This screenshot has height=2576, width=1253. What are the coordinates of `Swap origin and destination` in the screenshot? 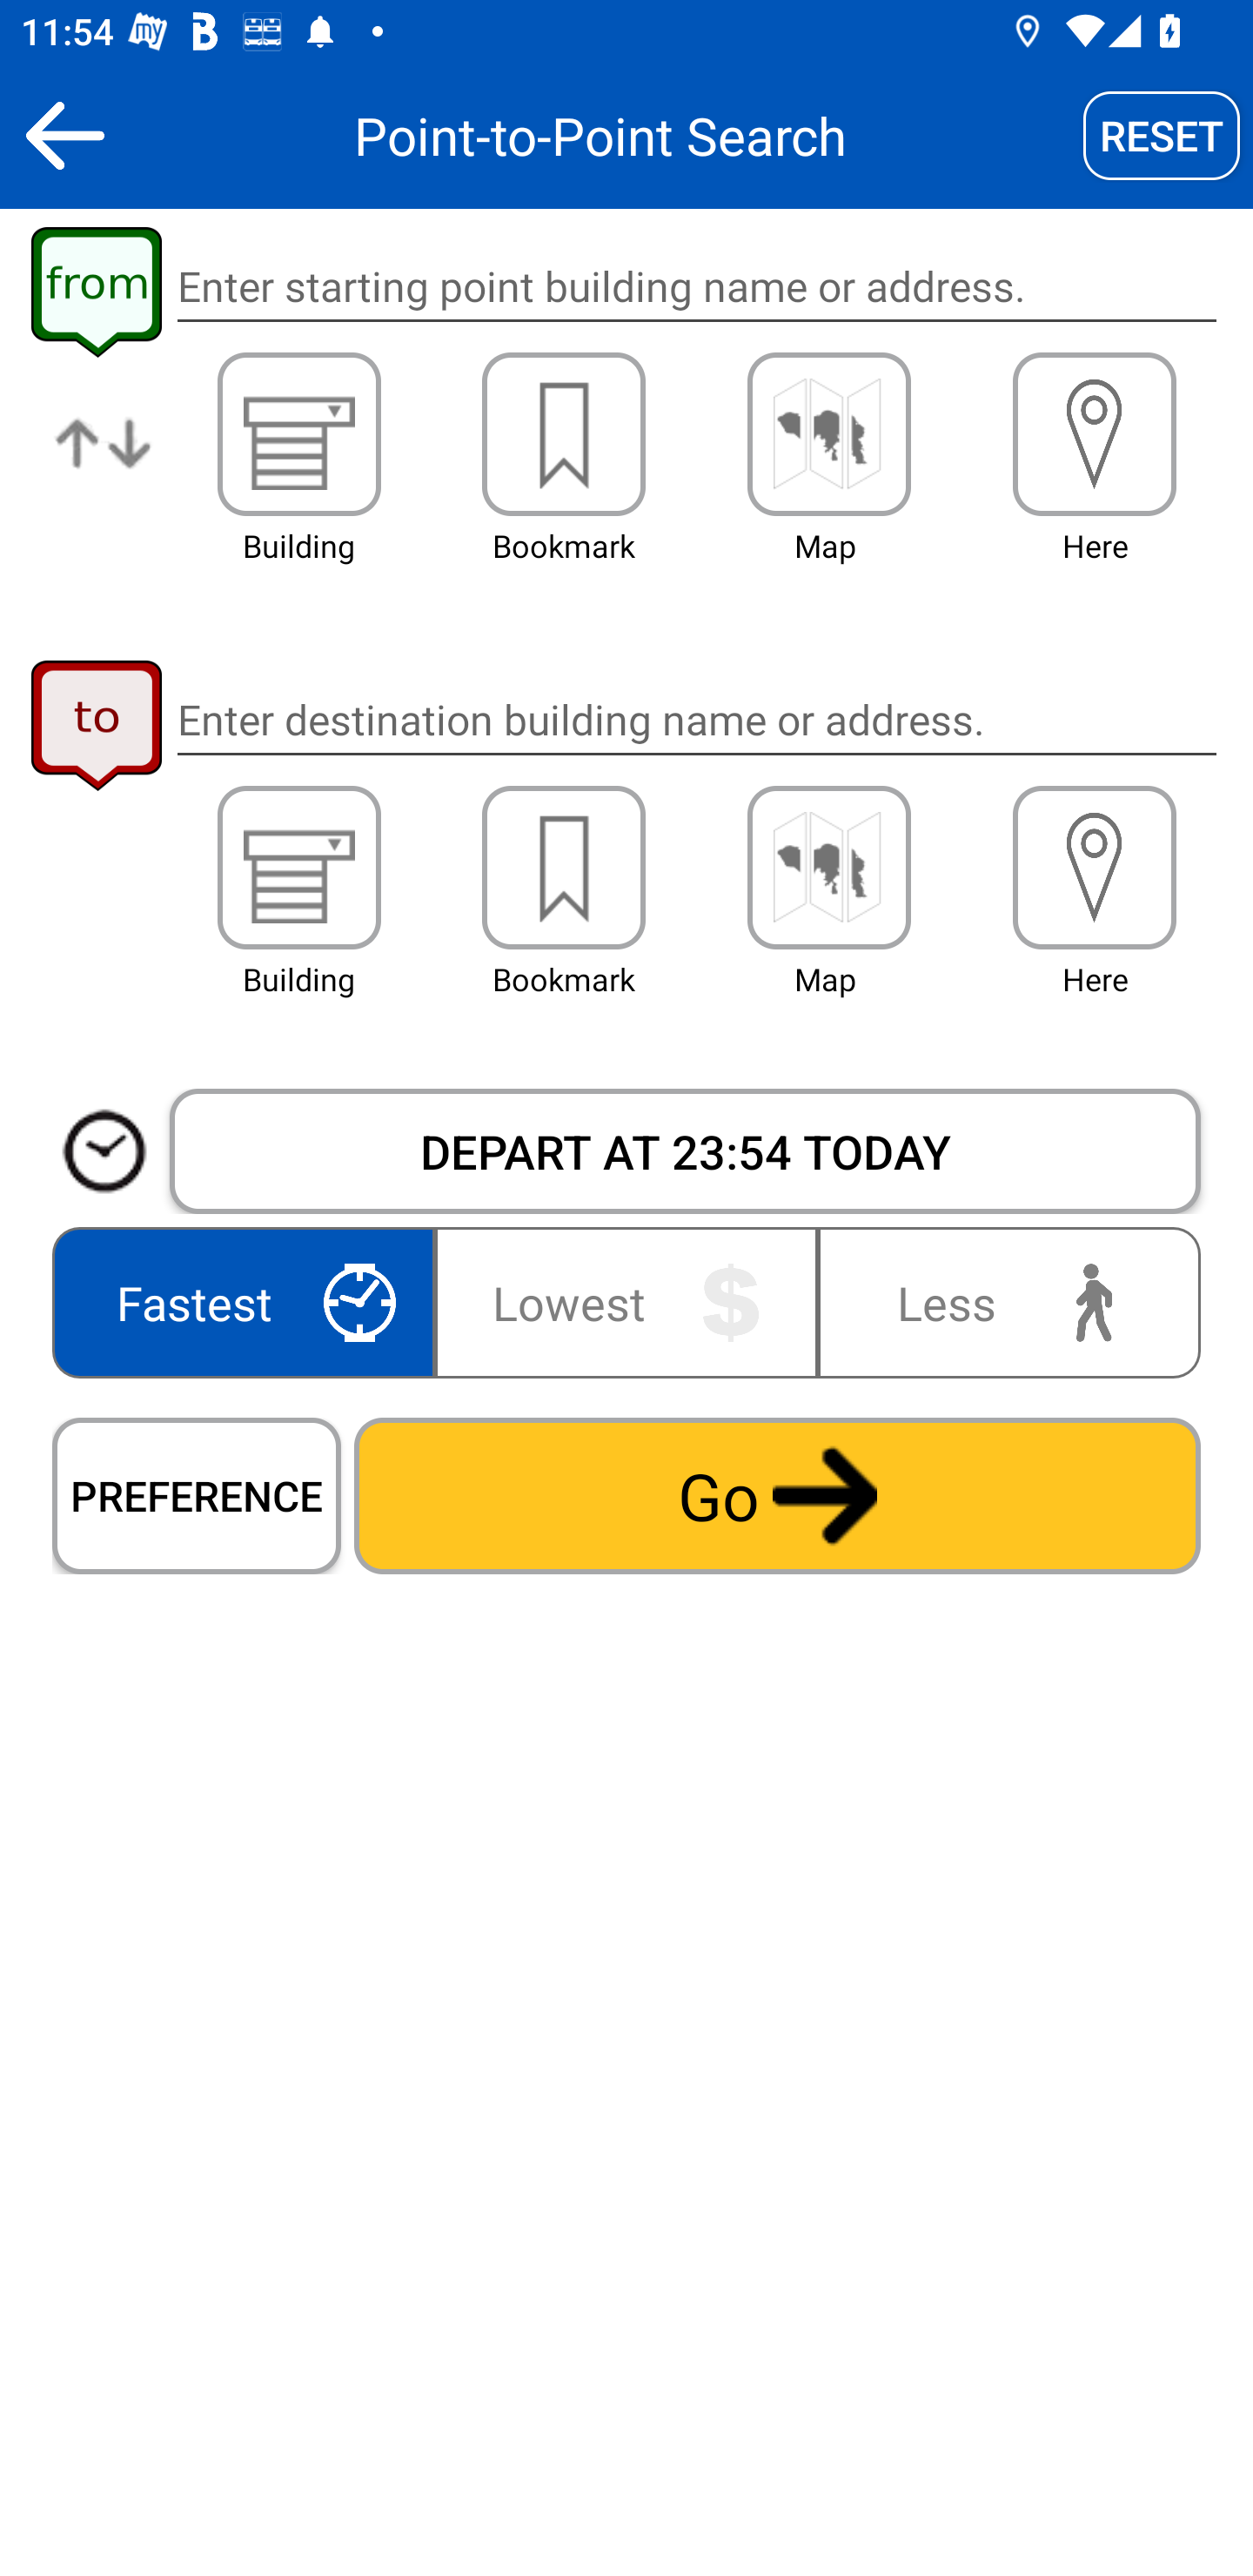 It's located at (104, 466).